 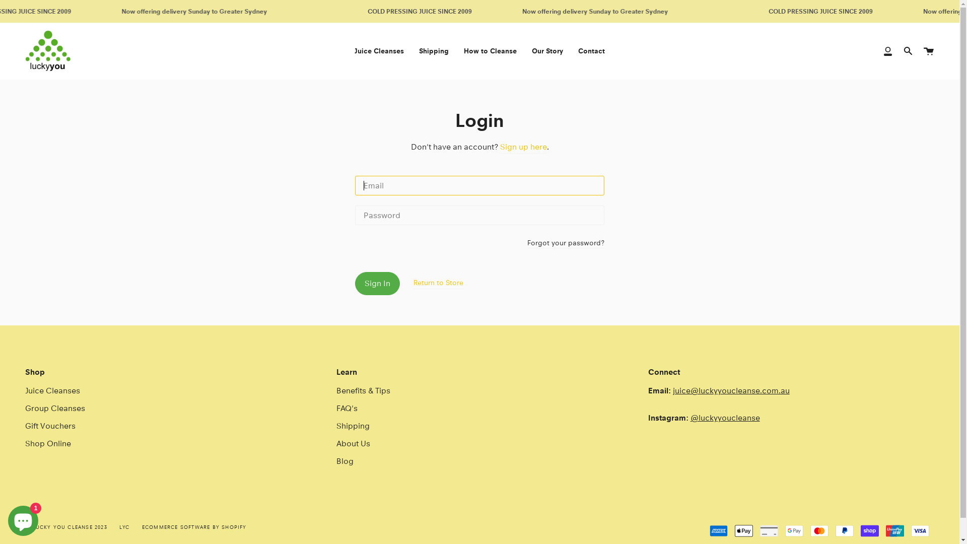 What do you see at coordinates (591, 51) in the screenshot?
I see `Contact` at bounding box center [591, 51].